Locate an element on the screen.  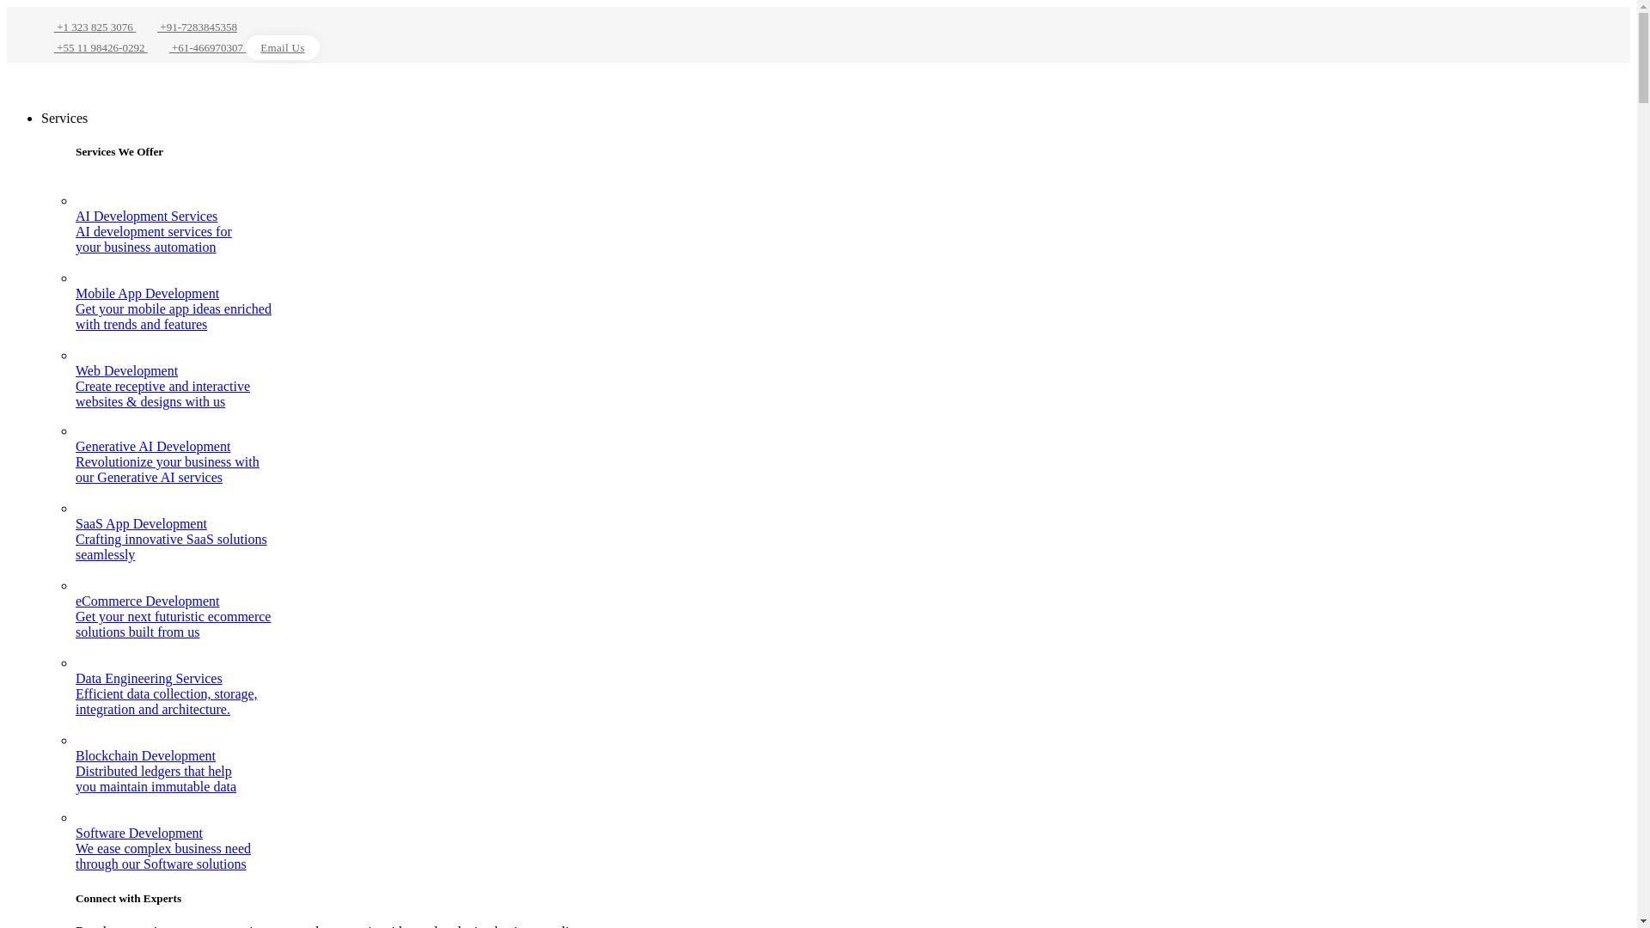
Email Us is located at coordinates (282, 48).